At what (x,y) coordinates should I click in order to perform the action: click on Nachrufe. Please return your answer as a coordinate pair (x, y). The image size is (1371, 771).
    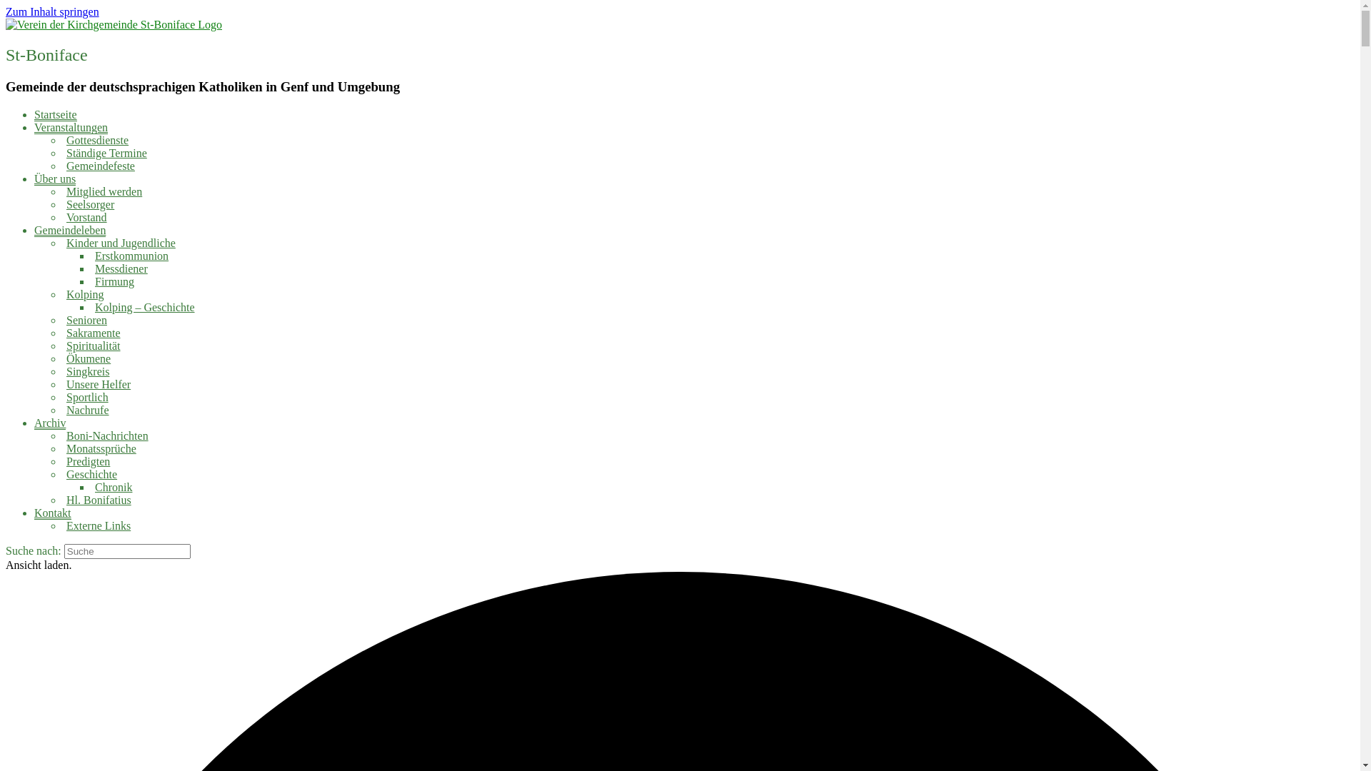
    Looking at the image, I should click on (86, 410).